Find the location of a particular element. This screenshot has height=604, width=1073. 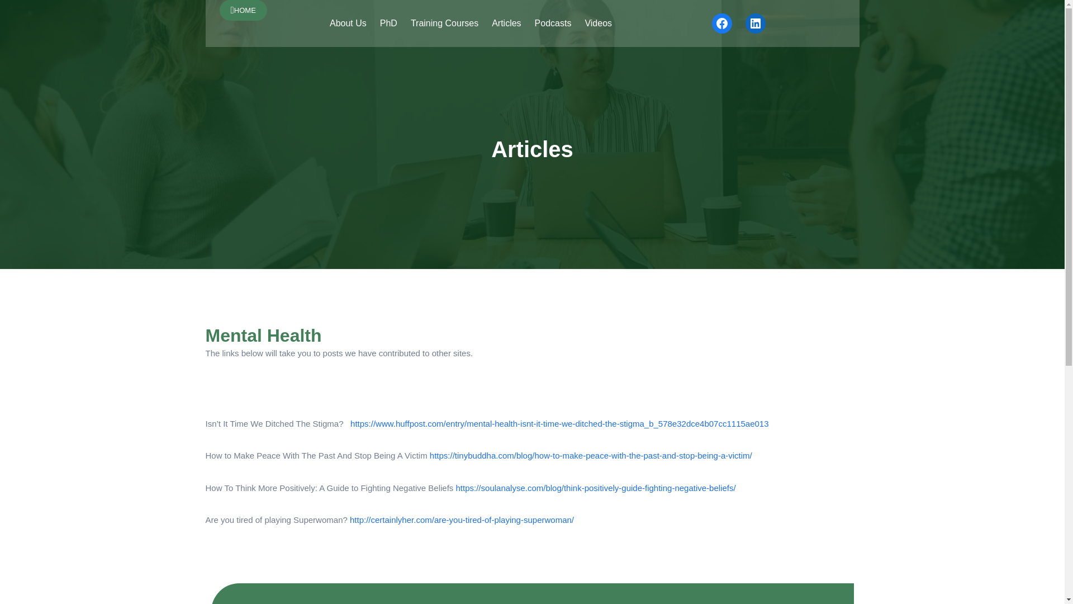

PhD is located at coordinates (388, 23).